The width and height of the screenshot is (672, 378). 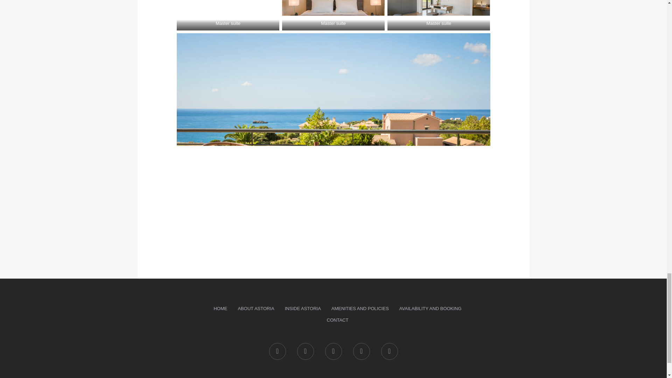 I want to click on Tripadvisor, so click(x=389, y=351).